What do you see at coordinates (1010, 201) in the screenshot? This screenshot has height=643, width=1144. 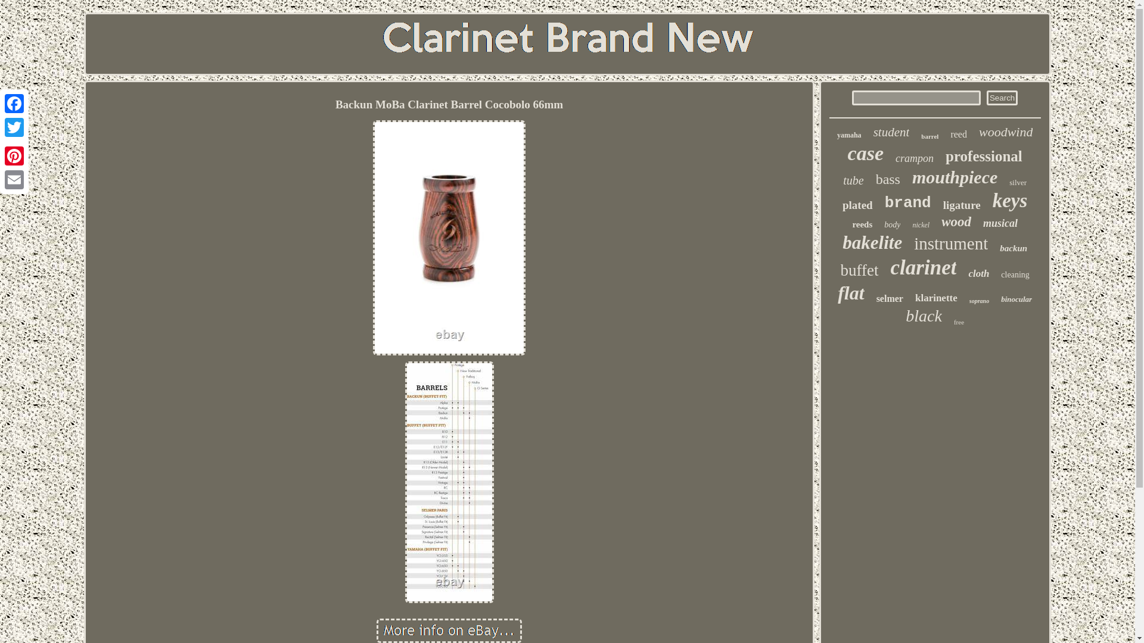 I see `keys` at bounding box center [1010, 201].